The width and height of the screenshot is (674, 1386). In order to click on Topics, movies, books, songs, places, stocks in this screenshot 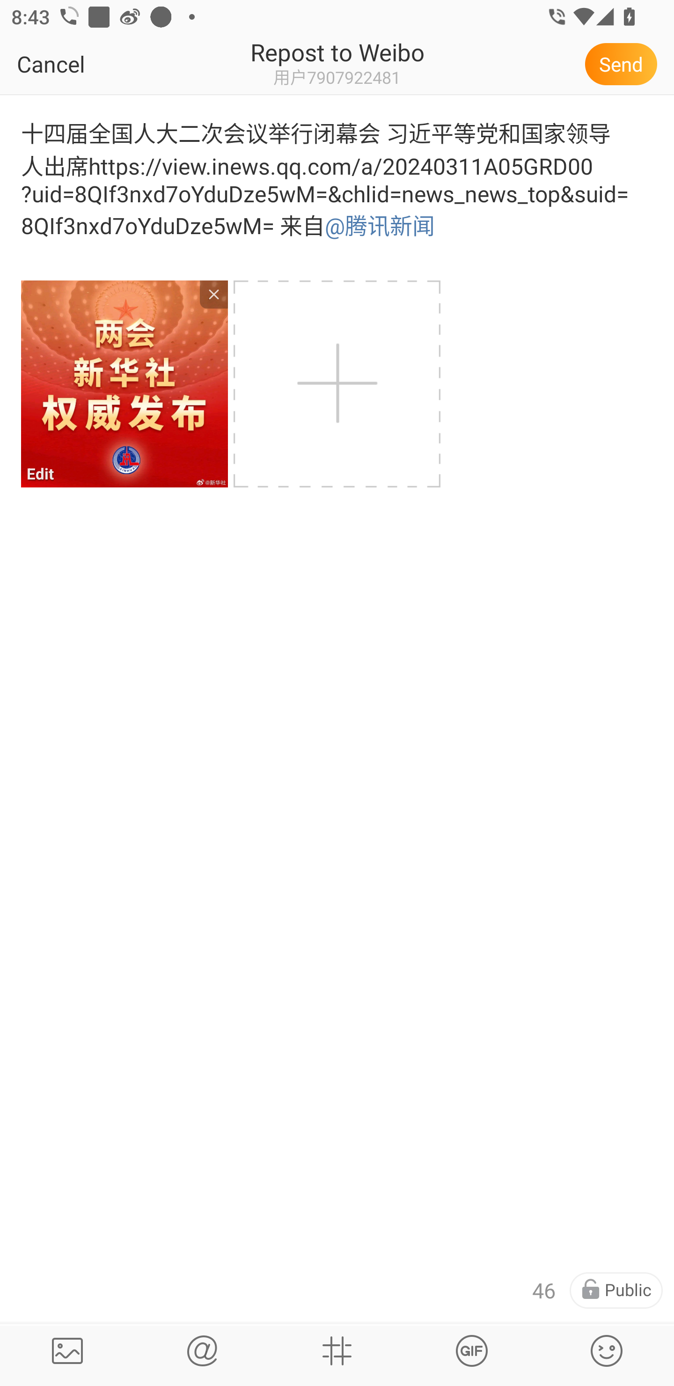, I will do `click(472, 1350)`.